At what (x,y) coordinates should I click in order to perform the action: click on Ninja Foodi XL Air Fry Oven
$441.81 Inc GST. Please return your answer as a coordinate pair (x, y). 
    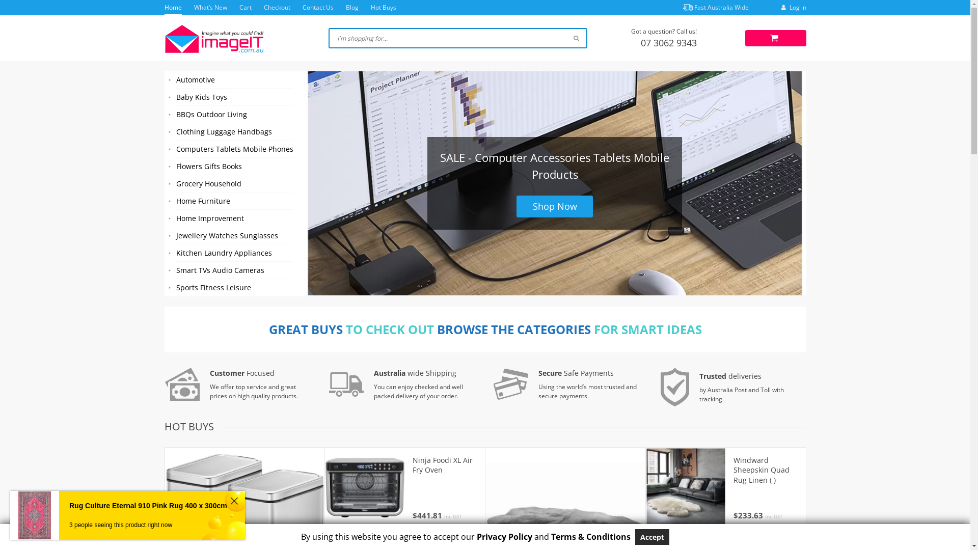
    Looking at the image, I should click on (445, 487).